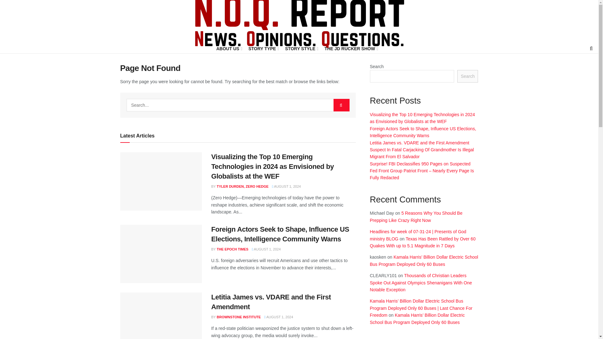 The height and width of the screenshot is (339, 603). What do you see at coordinates (301, 48) in the screenshot?
I see `STORY STYLE` at bounding box center [301, 48].